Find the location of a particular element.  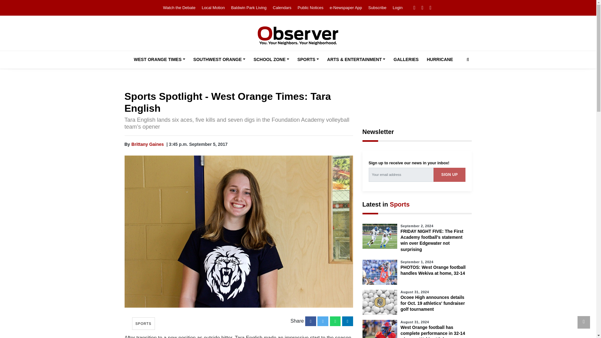

Baldwin Park Living is located at coordinates (249, 8).